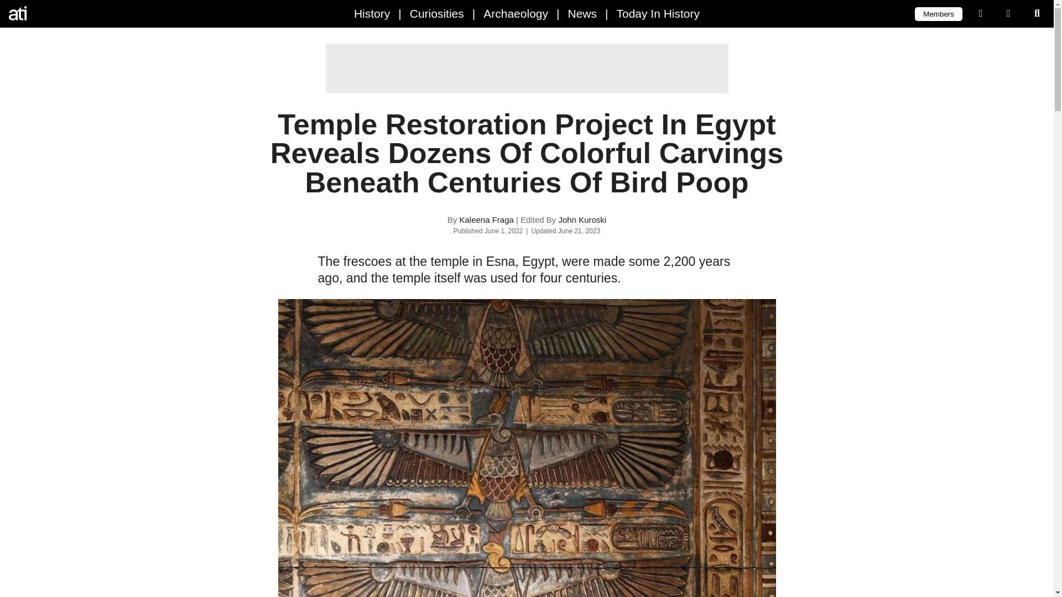 The width and height of the screenshot is (1062, 597). What do you see at coordinates (582, 13) in the screenshot?
I see `News` at bounding box center [582, 13].